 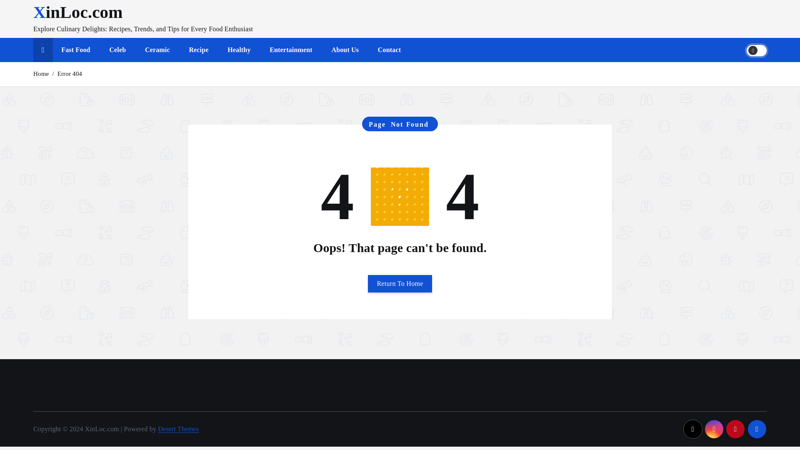 I want to click on Healthy, so click(x=239, y=50).